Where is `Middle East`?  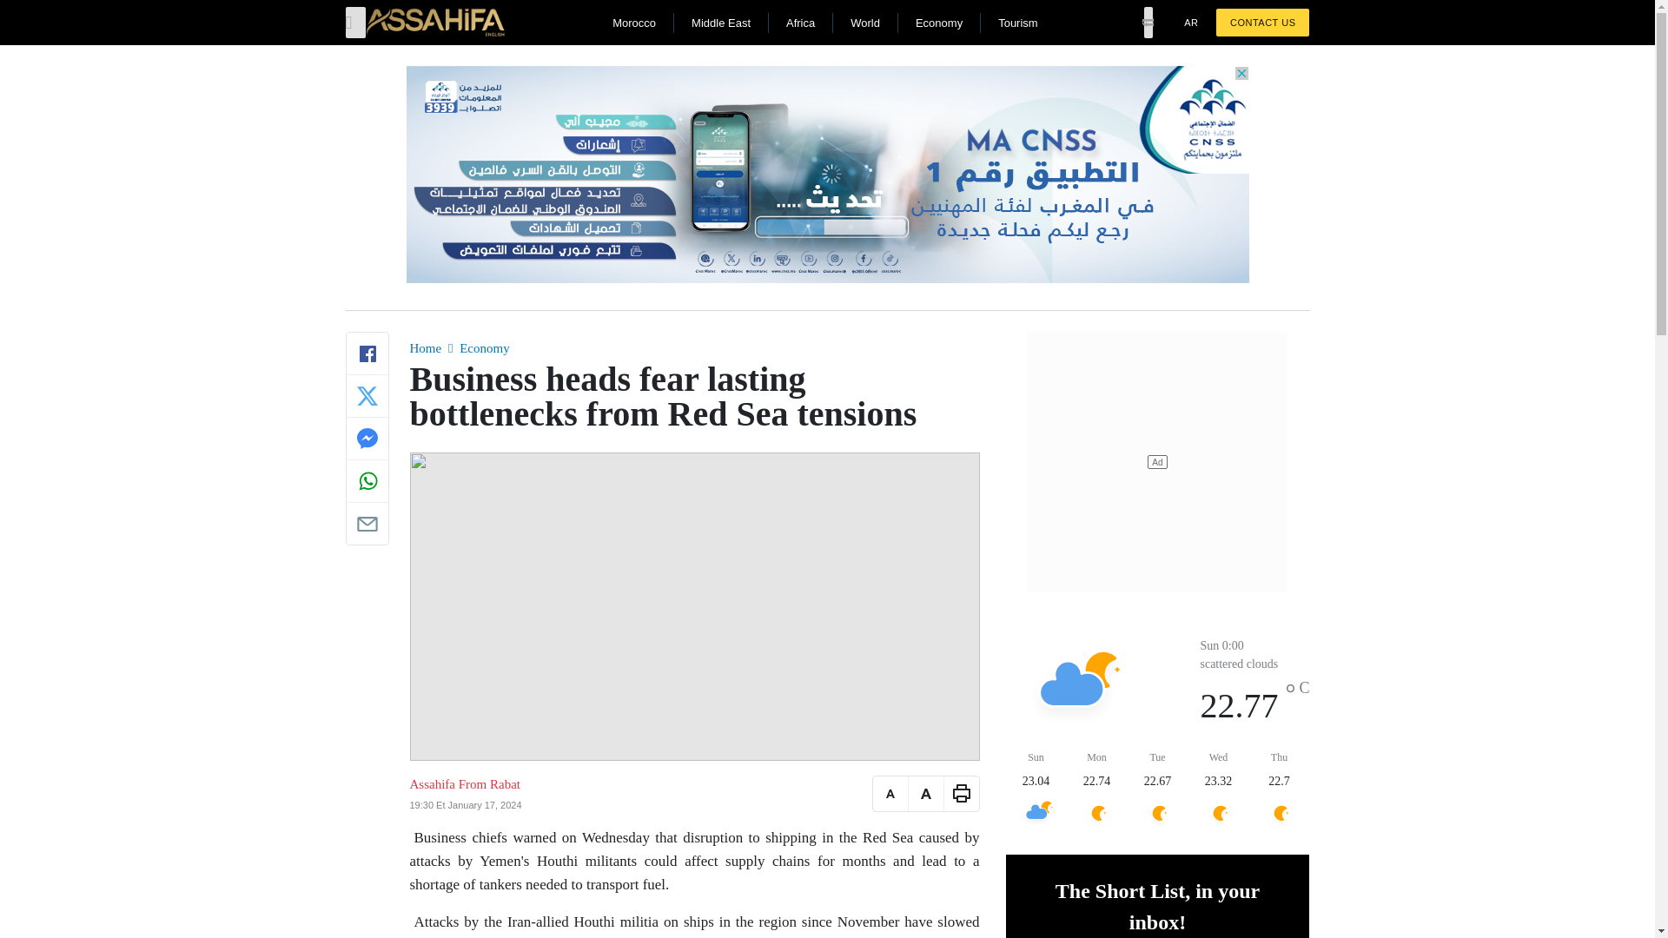
Middle East is located at coordinates (721, 23).